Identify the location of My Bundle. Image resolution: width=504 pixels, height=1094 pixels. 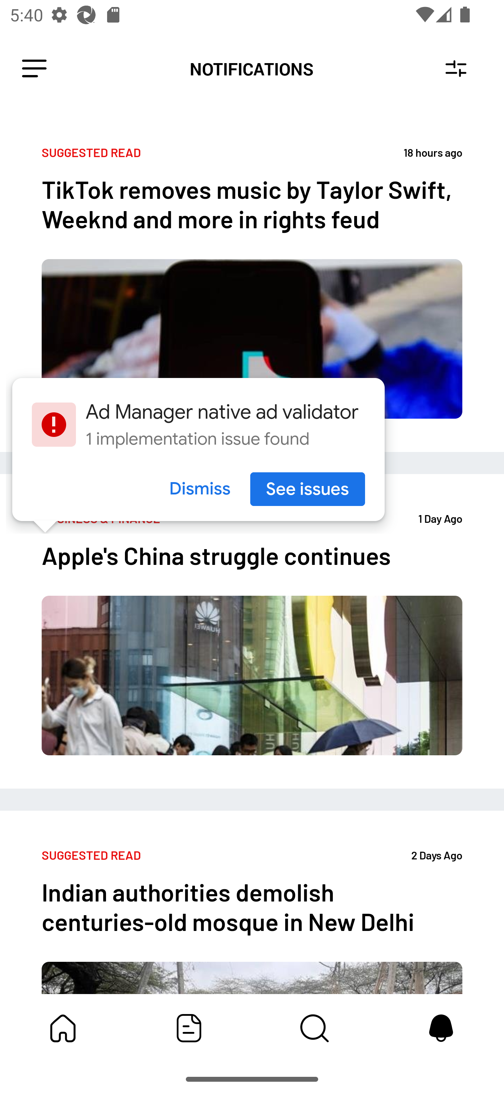
(63, 1028).